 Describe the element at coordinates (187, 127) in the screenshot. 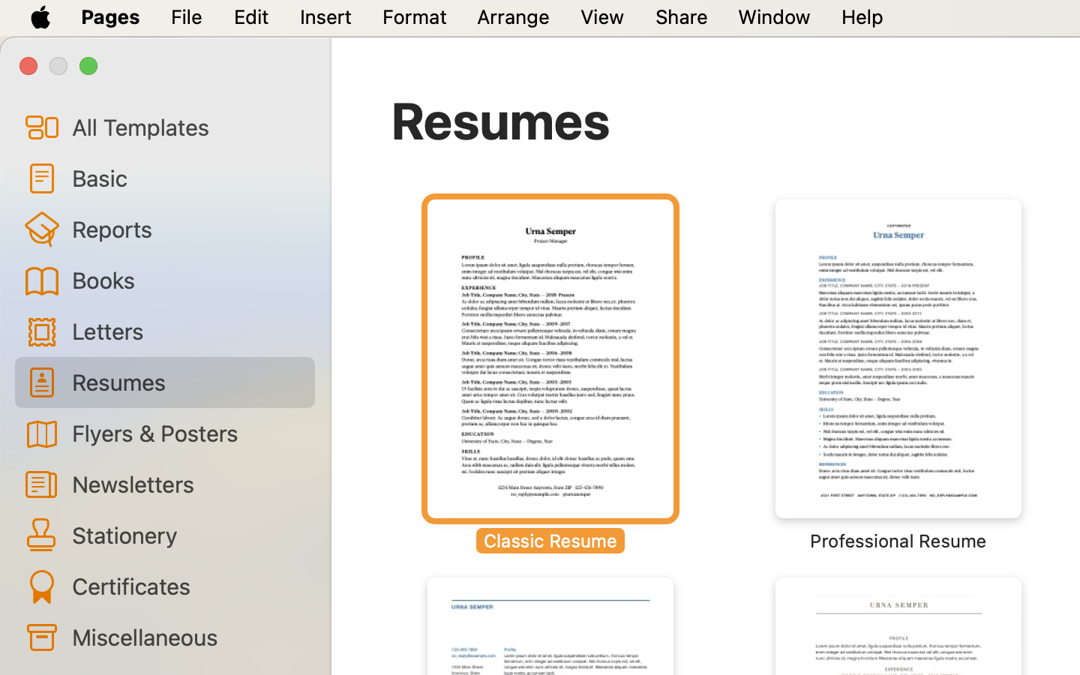

I see `All Templates` at that location.